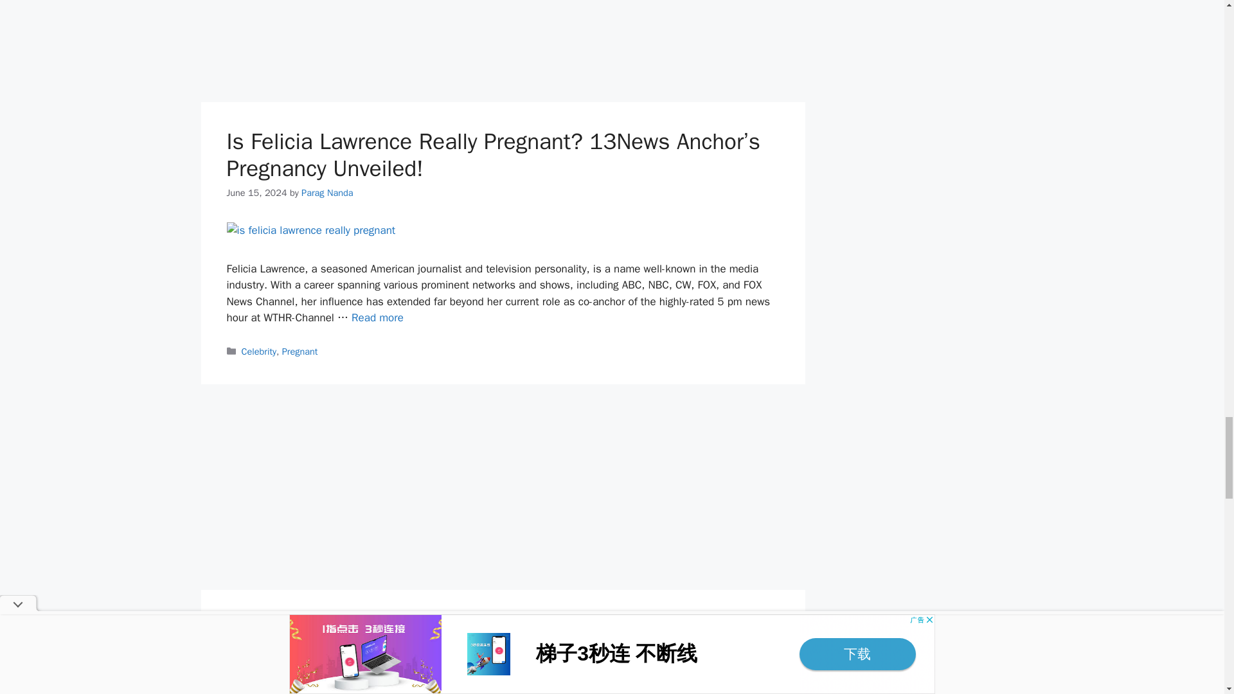 The image size is (1234, 694). Describe the element at coordinates (326, 192) in the screenshot. I see `View all posts by Parag Nanda` at that location.